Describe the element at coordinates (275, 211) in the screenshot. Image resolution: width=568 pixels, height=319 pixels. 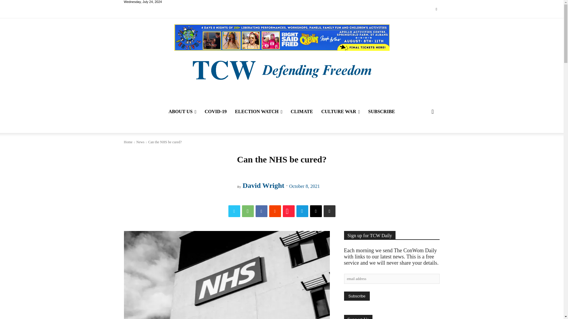
I see `ReddIt` at that location.